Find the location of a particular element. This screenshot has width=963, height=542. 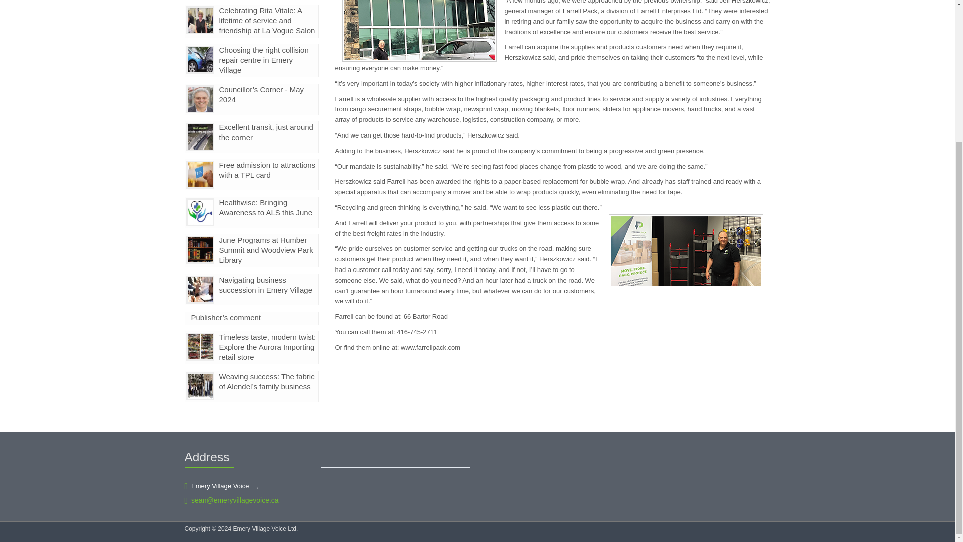

Navigating business succession in Emery Village is located at coordinates (265, 285).